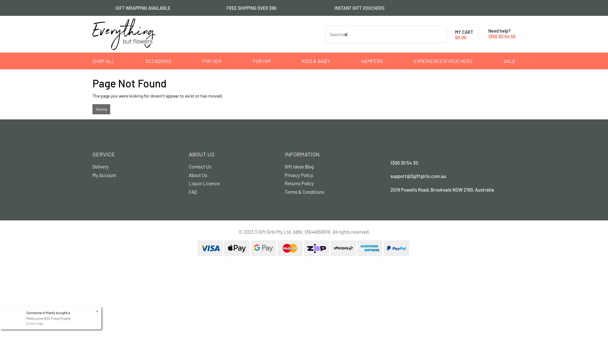  What do you see at coordinates (101, 109) in the screenshot?
I see `Home` at bounding box center [101, 109].